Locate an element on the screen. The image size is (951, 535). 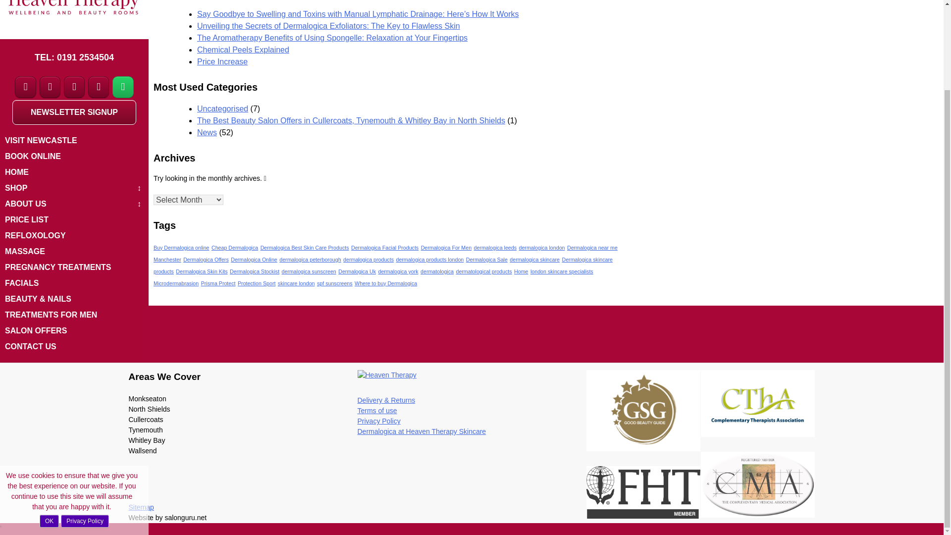
Twitter is located at coordinates (50, 87).